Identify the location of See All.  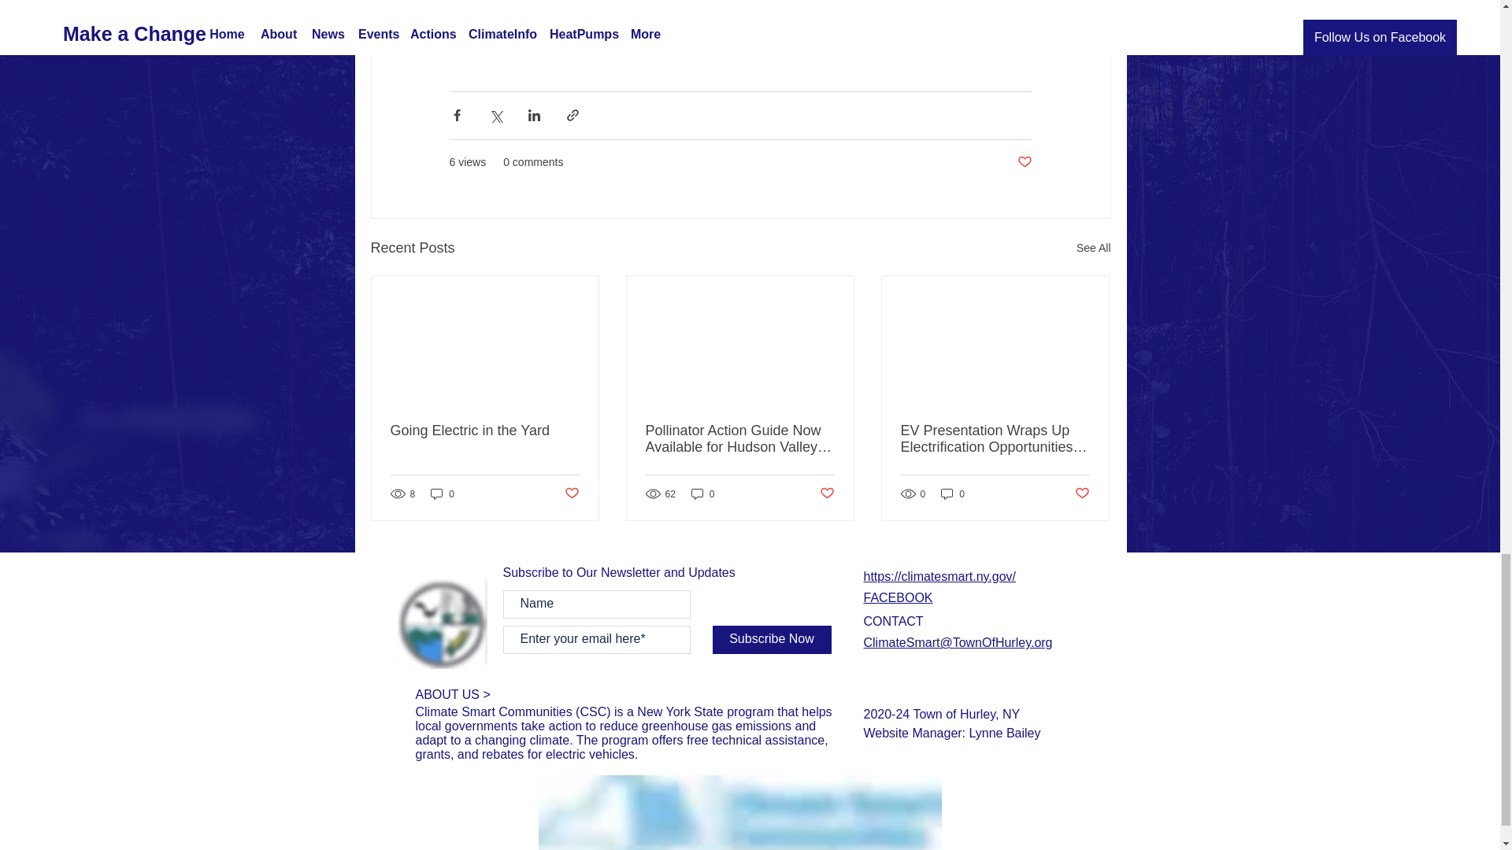
(1094, 247).